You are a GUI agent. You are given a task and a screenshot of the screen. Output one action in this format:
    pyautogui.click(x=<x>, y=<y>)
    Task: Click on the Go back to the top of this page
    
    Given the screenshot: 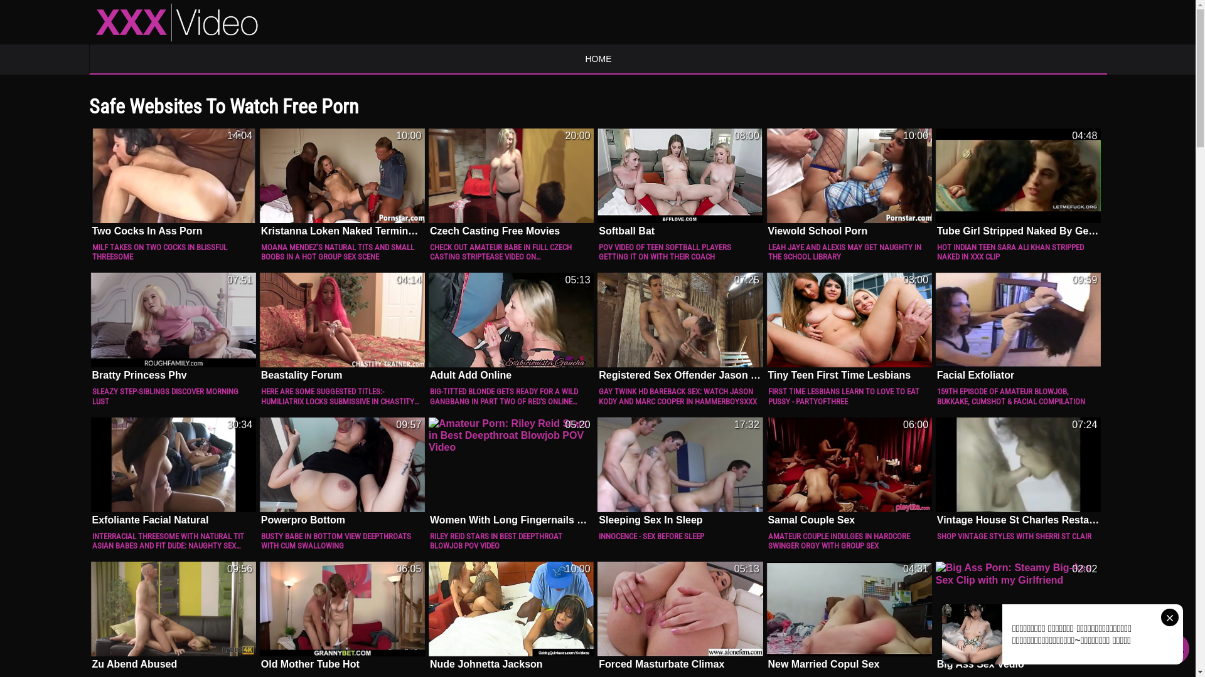 What is the action you would take?
    pyautogui.click(x=1174, y=649)
    